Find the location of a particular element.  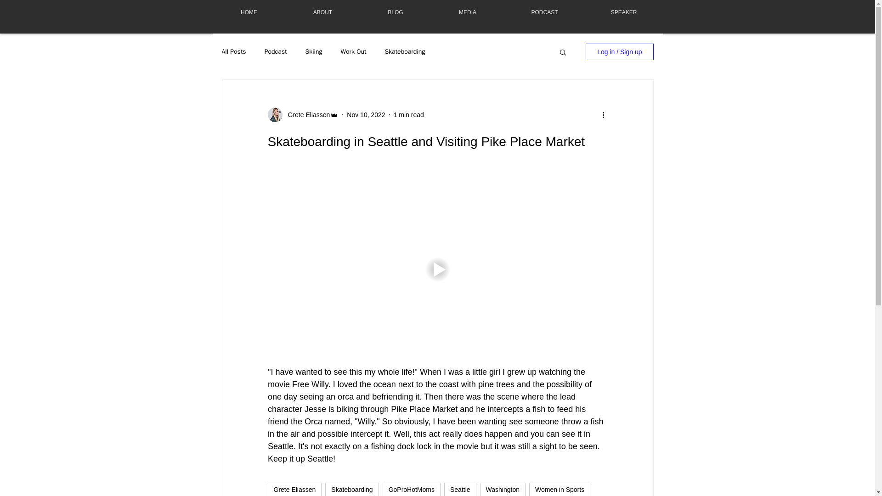

Work Out is located at coordinates (354, 51).